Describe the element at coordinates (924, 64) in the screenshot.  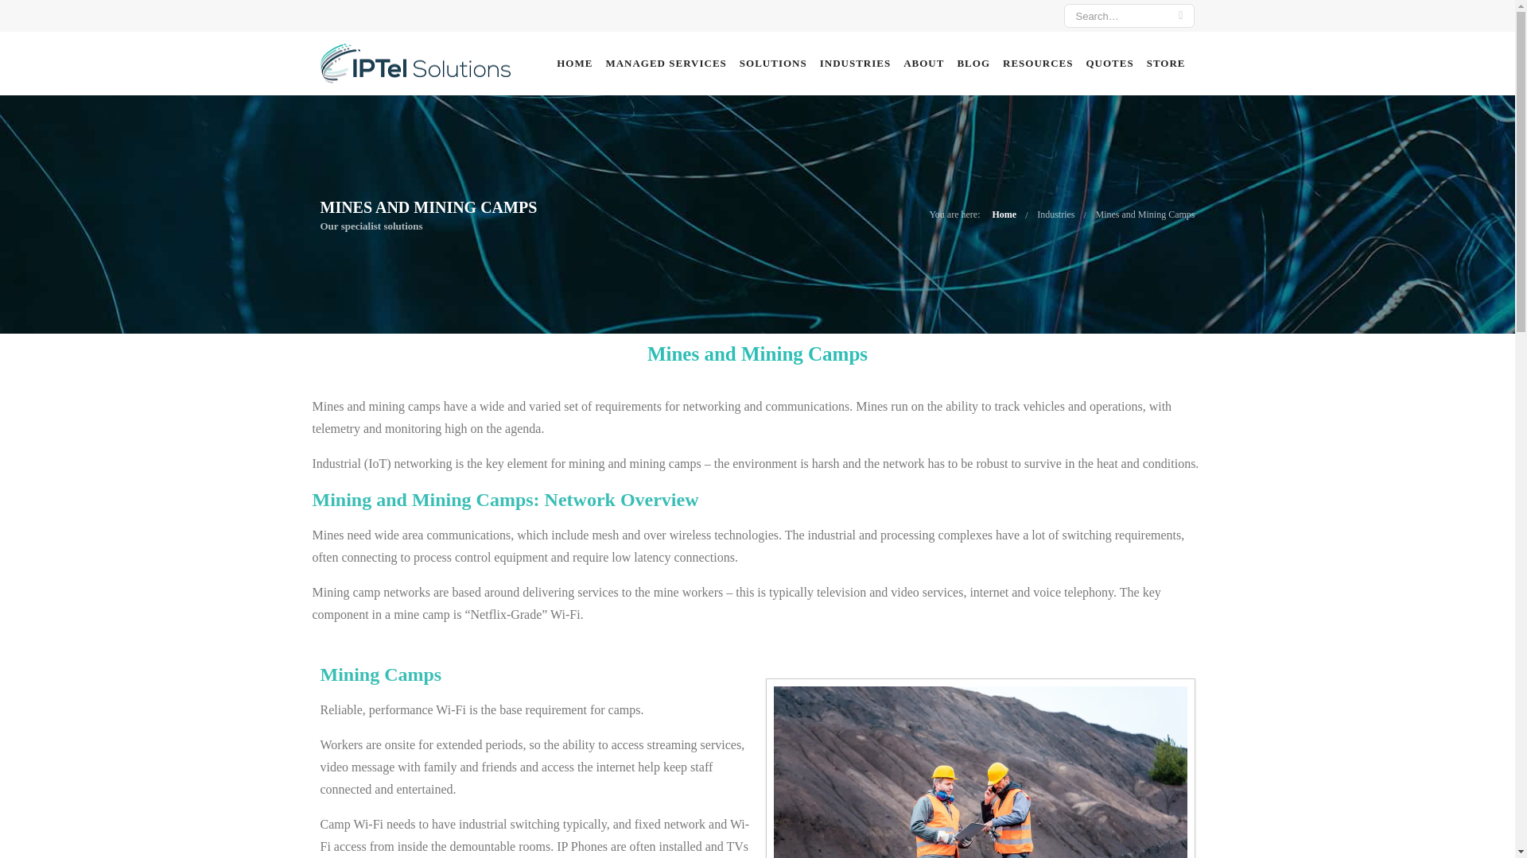
I see `ABOUT` at that location.